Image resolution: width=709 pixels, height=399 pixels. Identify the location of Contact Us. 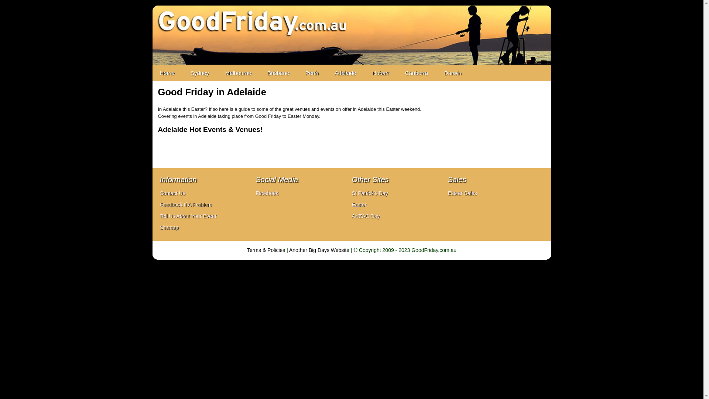
(172, 193).